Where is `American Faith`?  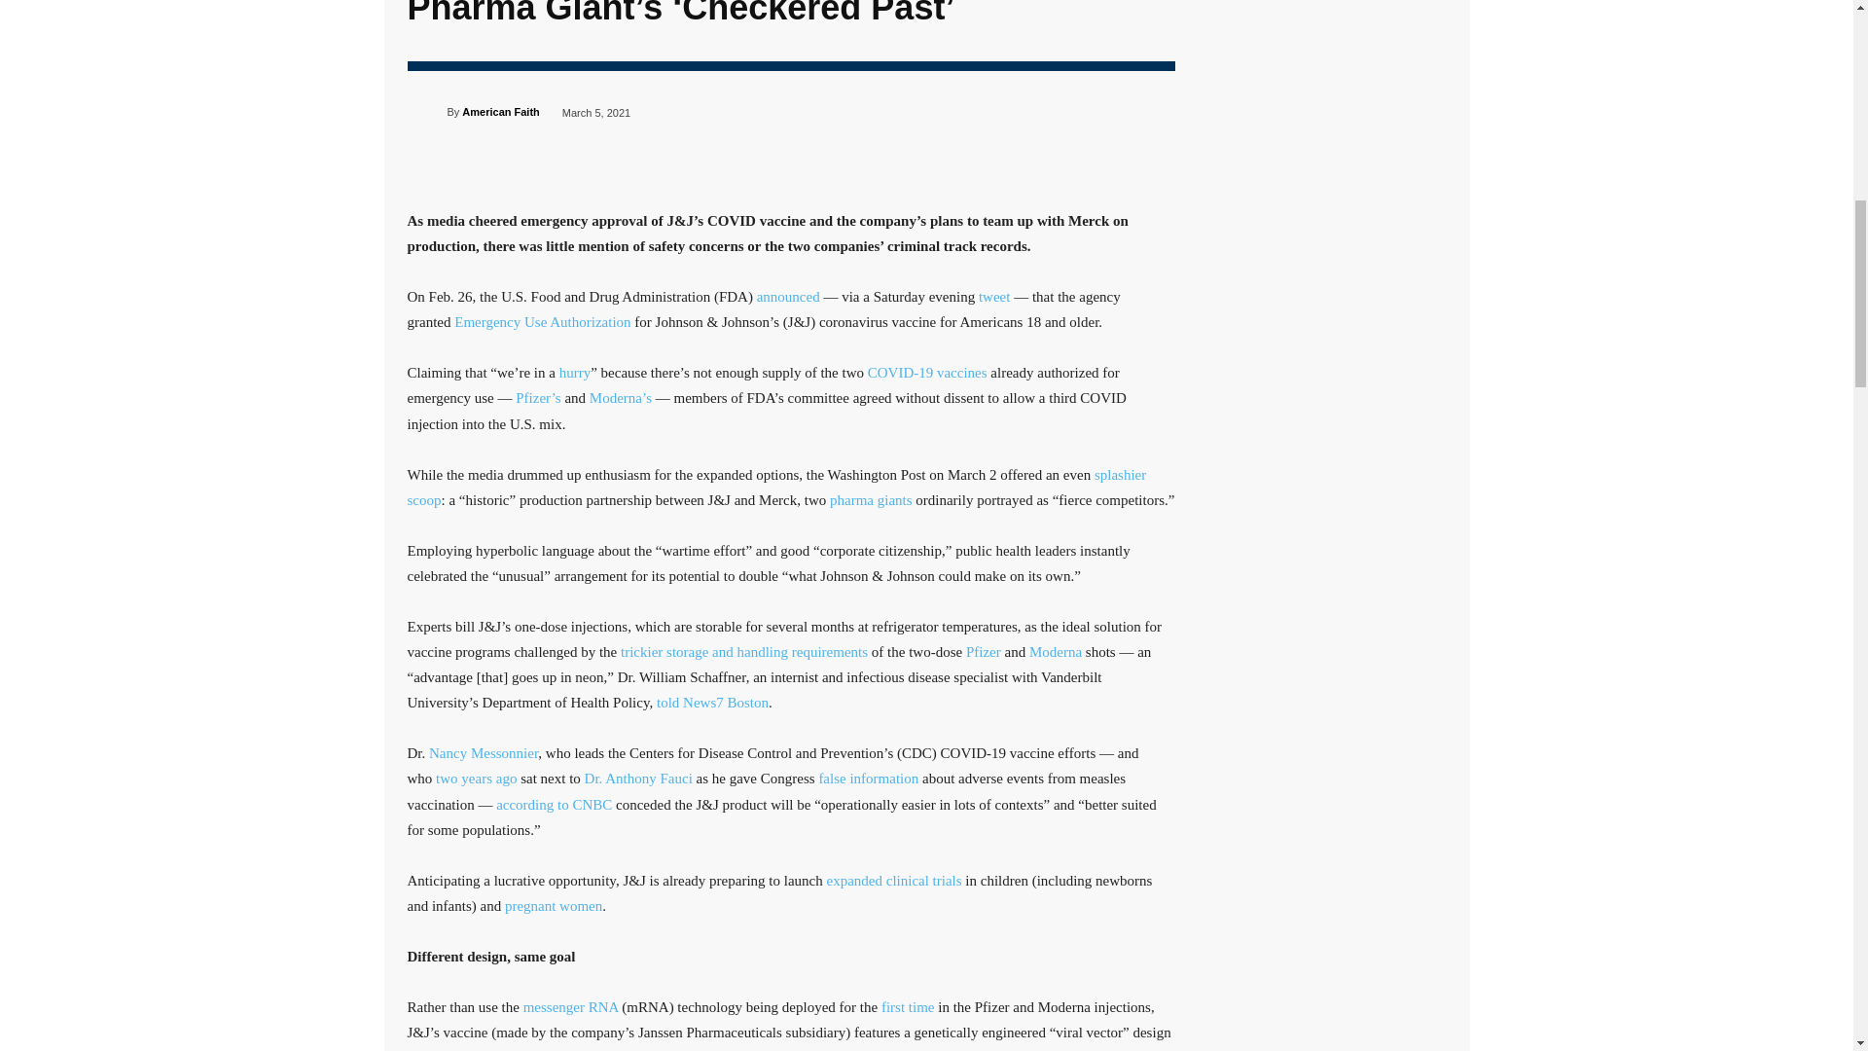 American Faith is located at coordinates (500, 111).